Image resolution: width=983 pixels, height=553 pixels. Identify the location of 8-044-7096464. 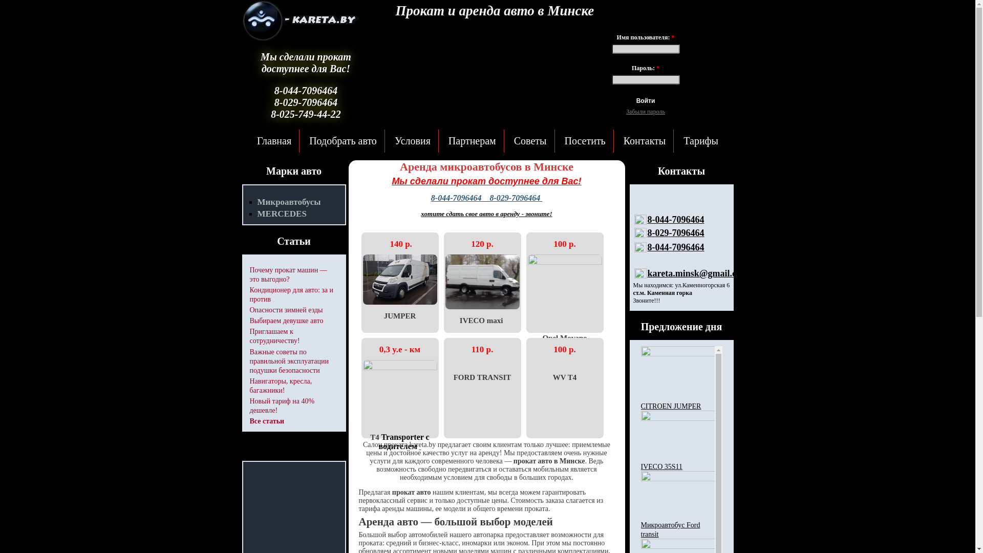
(676, 247).